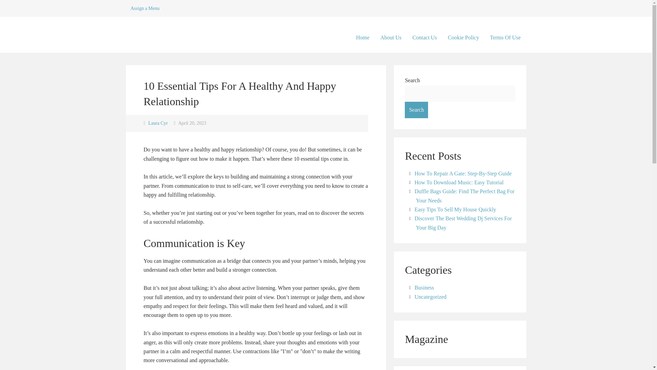 This screenshot has height=370, width=657. What do you see at coordinates (505, 38) in the screenshot?
I see `Terms Of Use` at bounding box center [505, 38].